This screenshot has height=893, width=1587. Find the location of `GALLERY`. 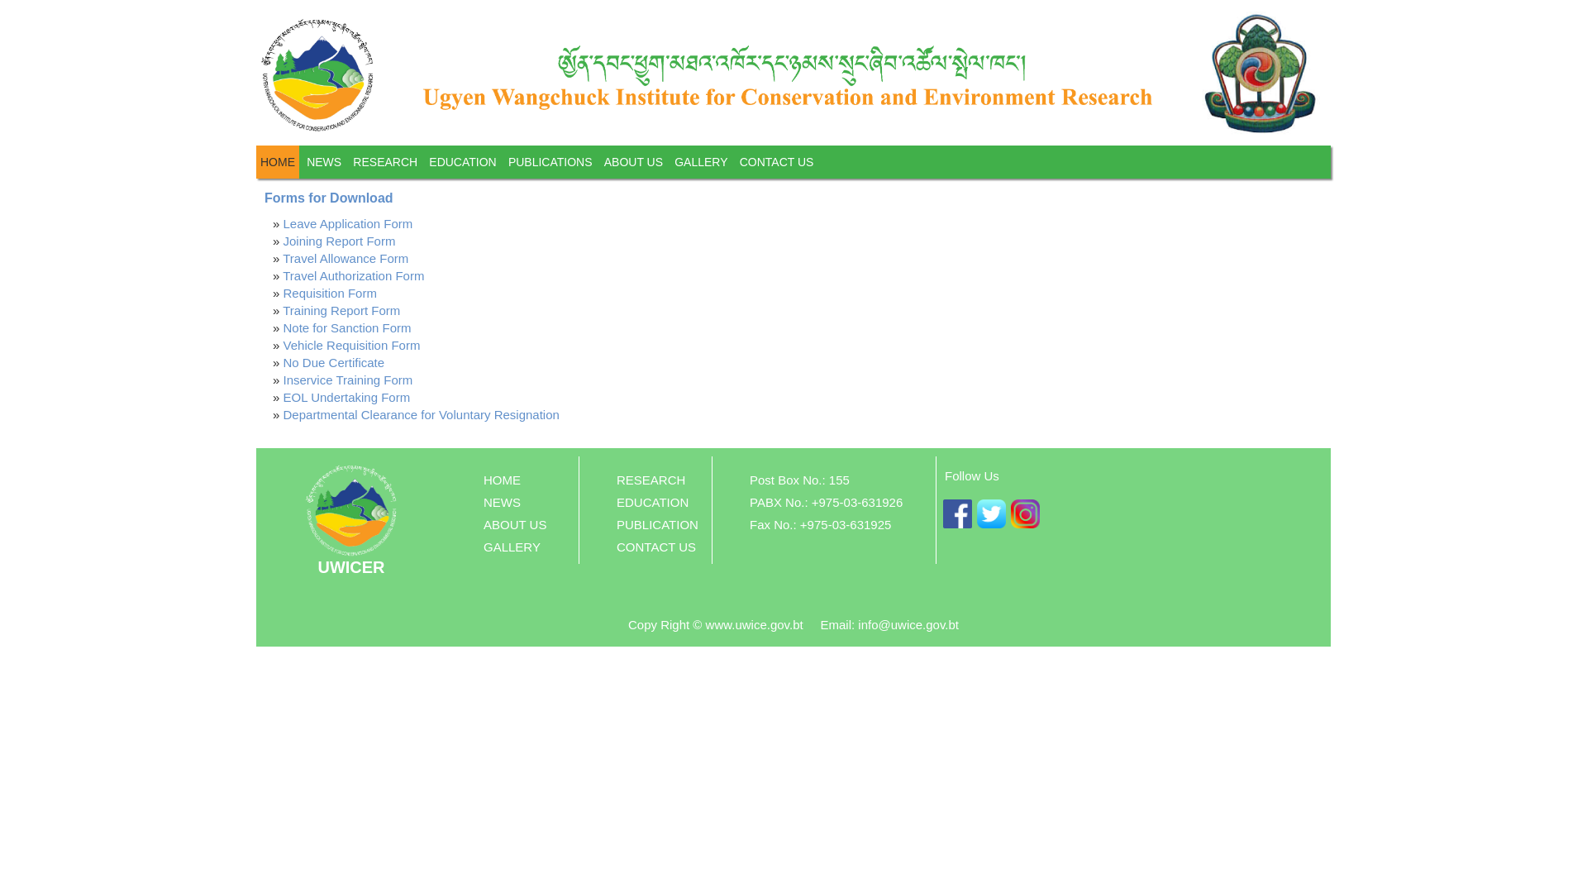

GALLERY is located at coordinates (512, 547).